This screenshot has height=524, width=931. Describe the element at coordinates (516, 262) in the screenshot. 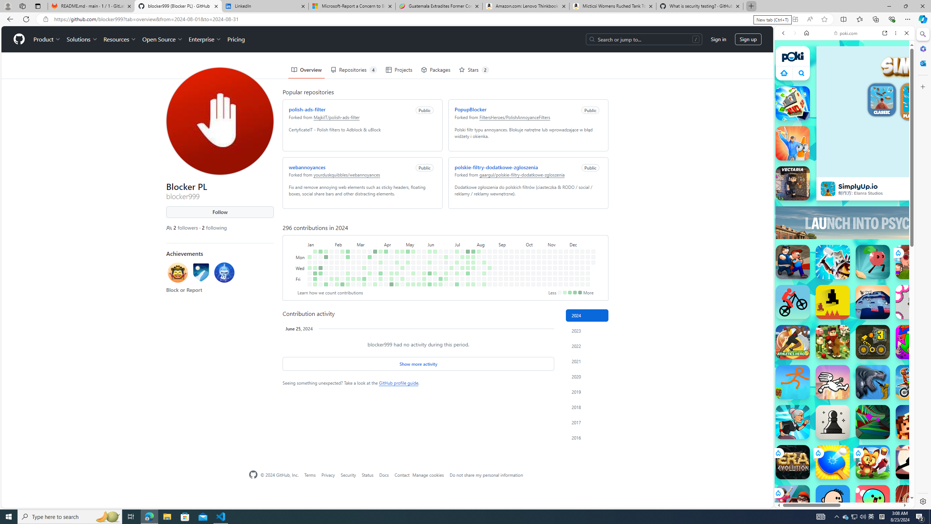

I see `No contributions on September 24th.` at that location.